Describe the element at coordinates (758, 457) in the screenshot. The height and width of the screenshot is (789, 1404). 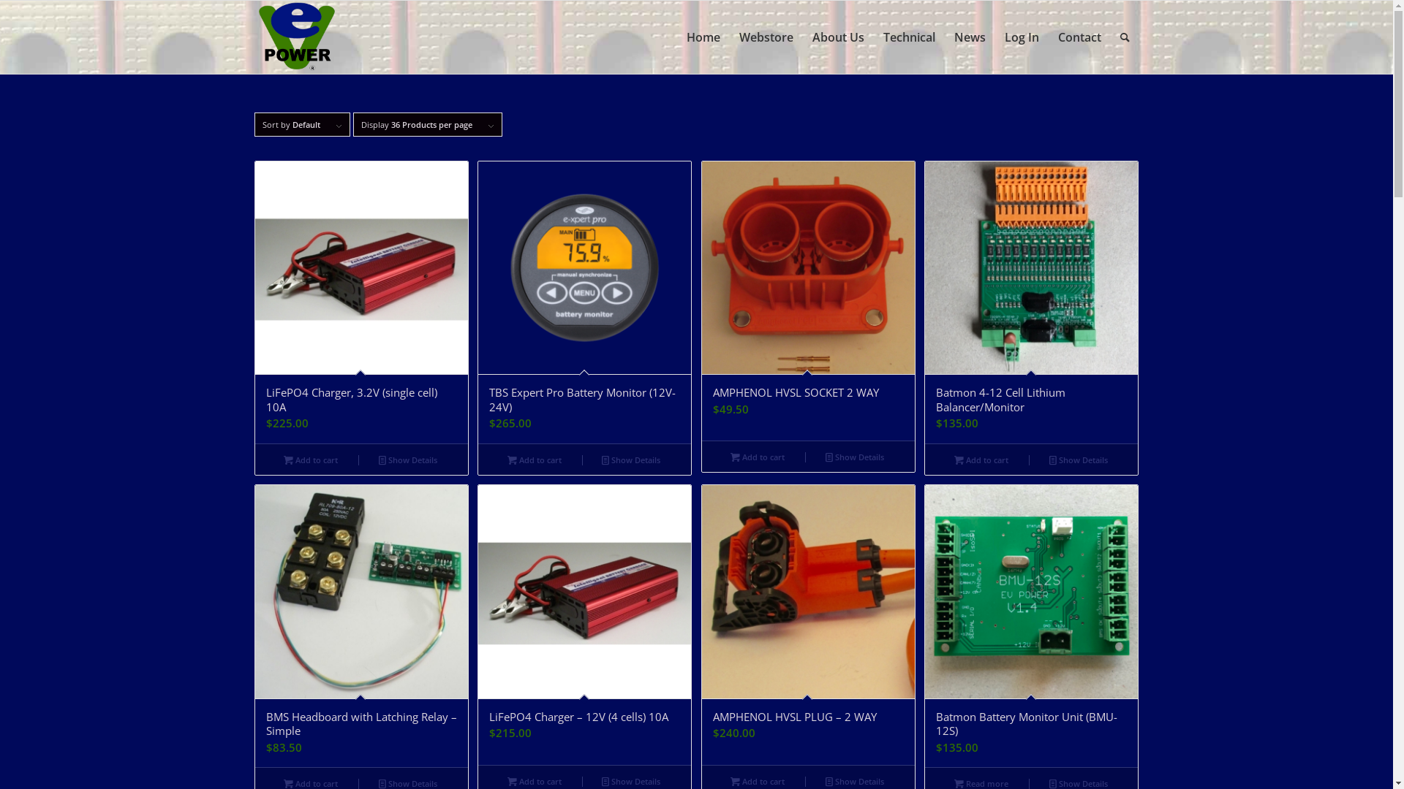
I see `Add to cart` at that location.